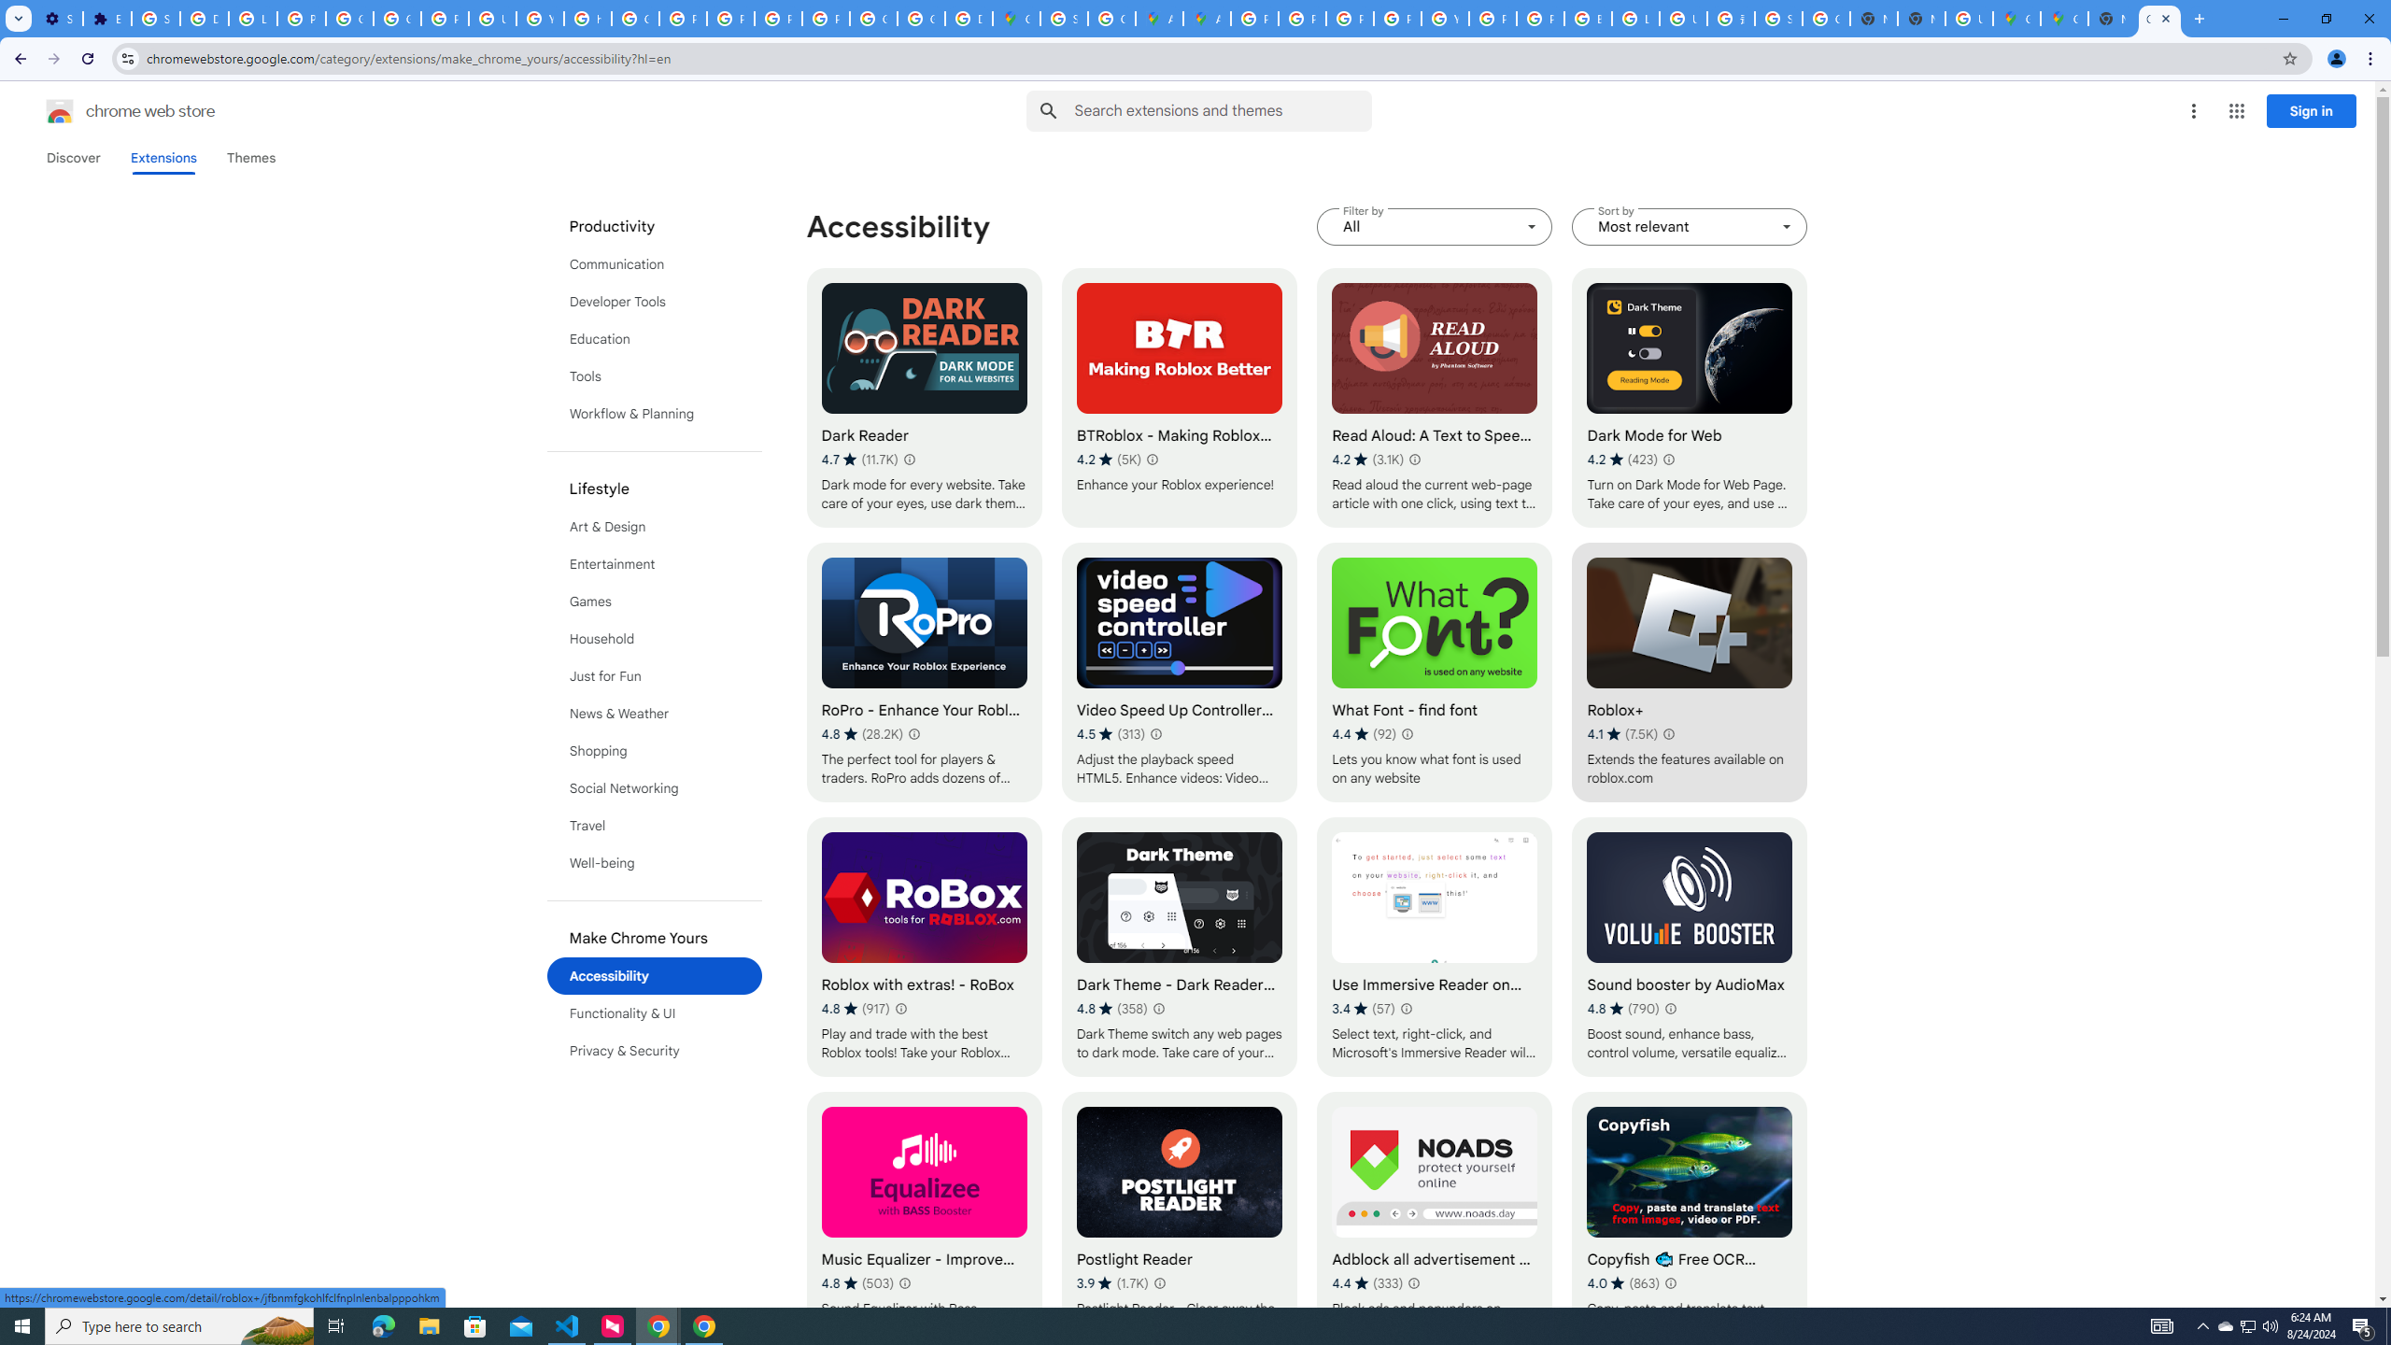  Describe the element at coordinates (908, 459) in the screenshot. I see `Learn more about results and reviews "Dark Reader"` at that location.